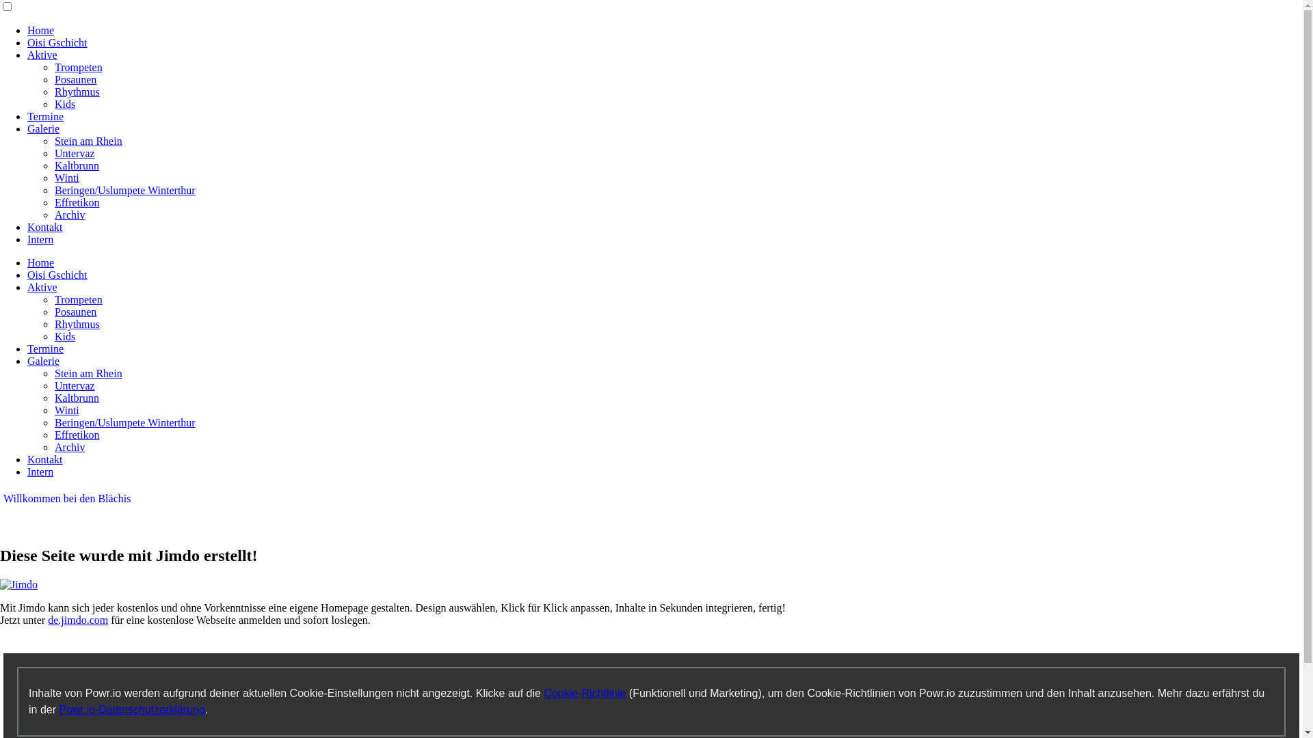 The width and height of the screenshot is (1313, 738). What do you see at coordinates (44, 128) in the screenshot?
I see `Galerie` at bounding box center [44, 128].